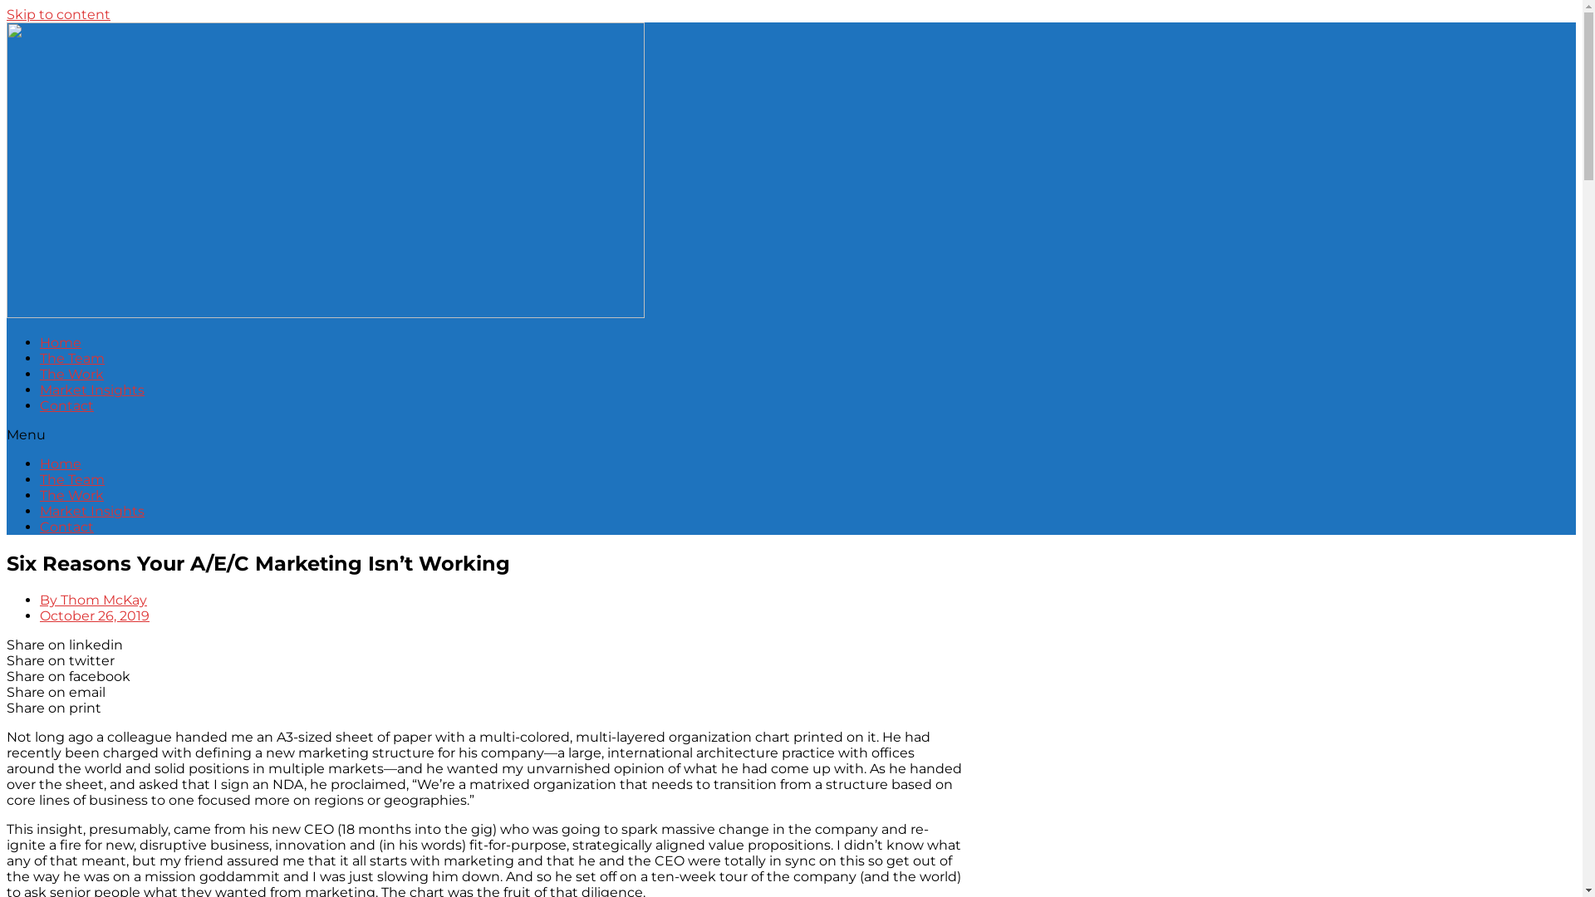  I want to click on The Team, so click(72, 480).